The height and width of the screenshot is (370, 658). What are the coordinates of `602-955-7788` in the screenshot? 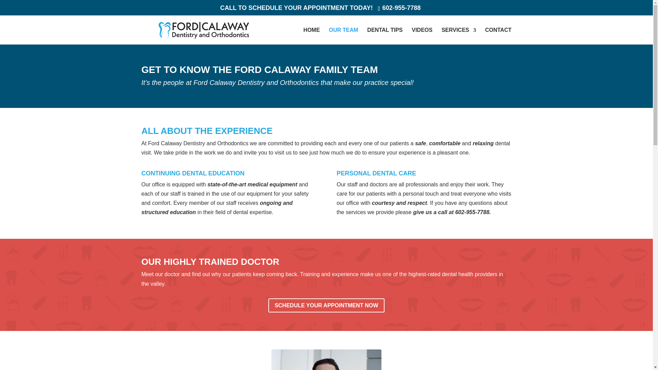 It's located at (401, 8).